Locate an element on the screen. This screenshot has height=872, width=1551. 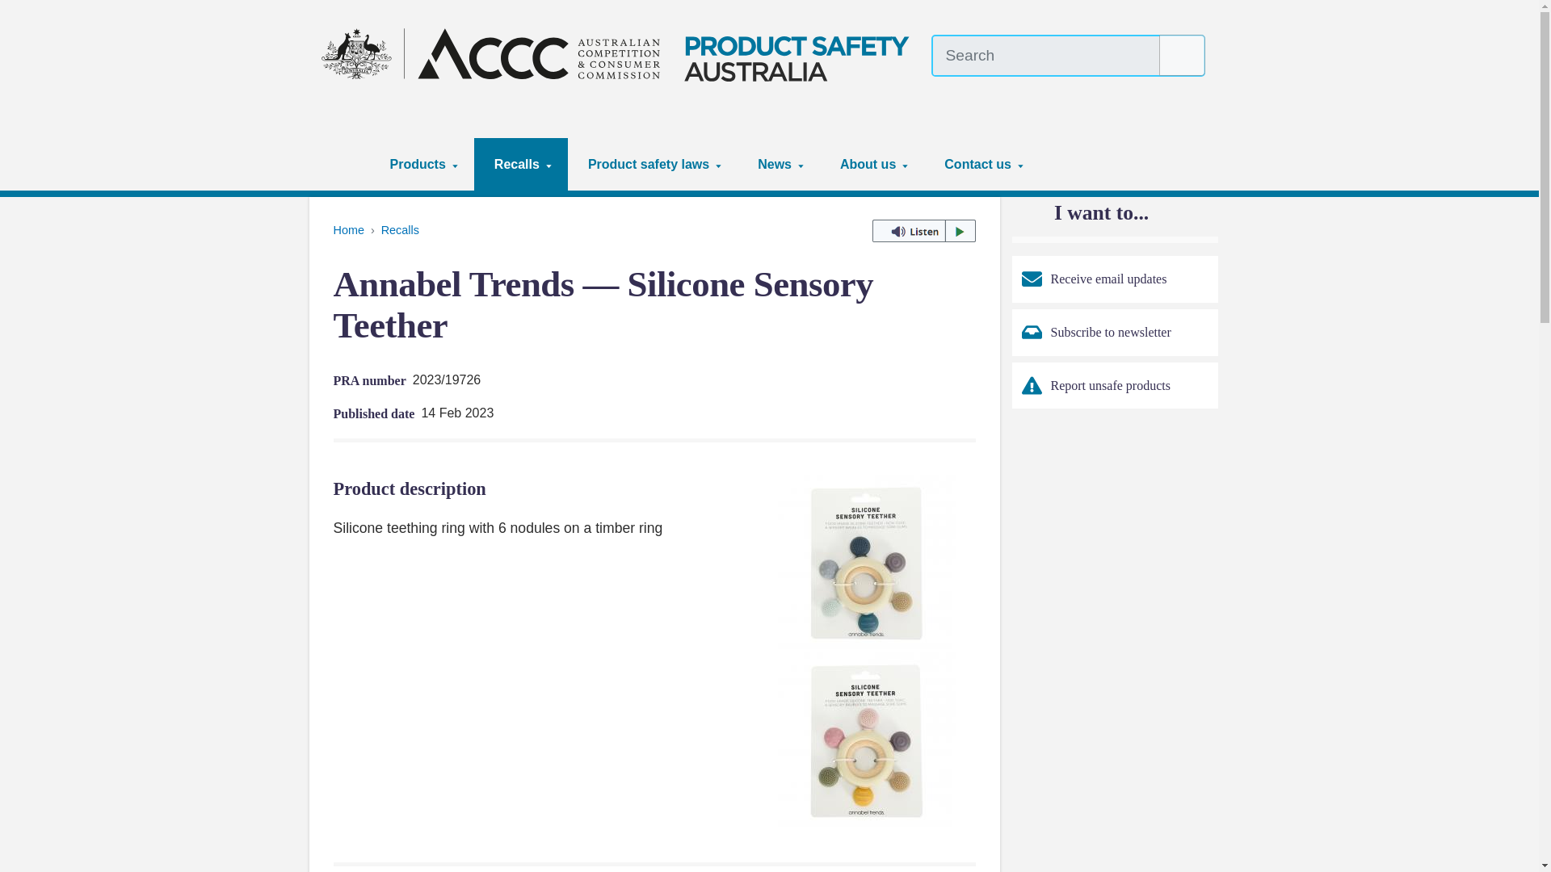
Home is located at coordinates (346, 164).